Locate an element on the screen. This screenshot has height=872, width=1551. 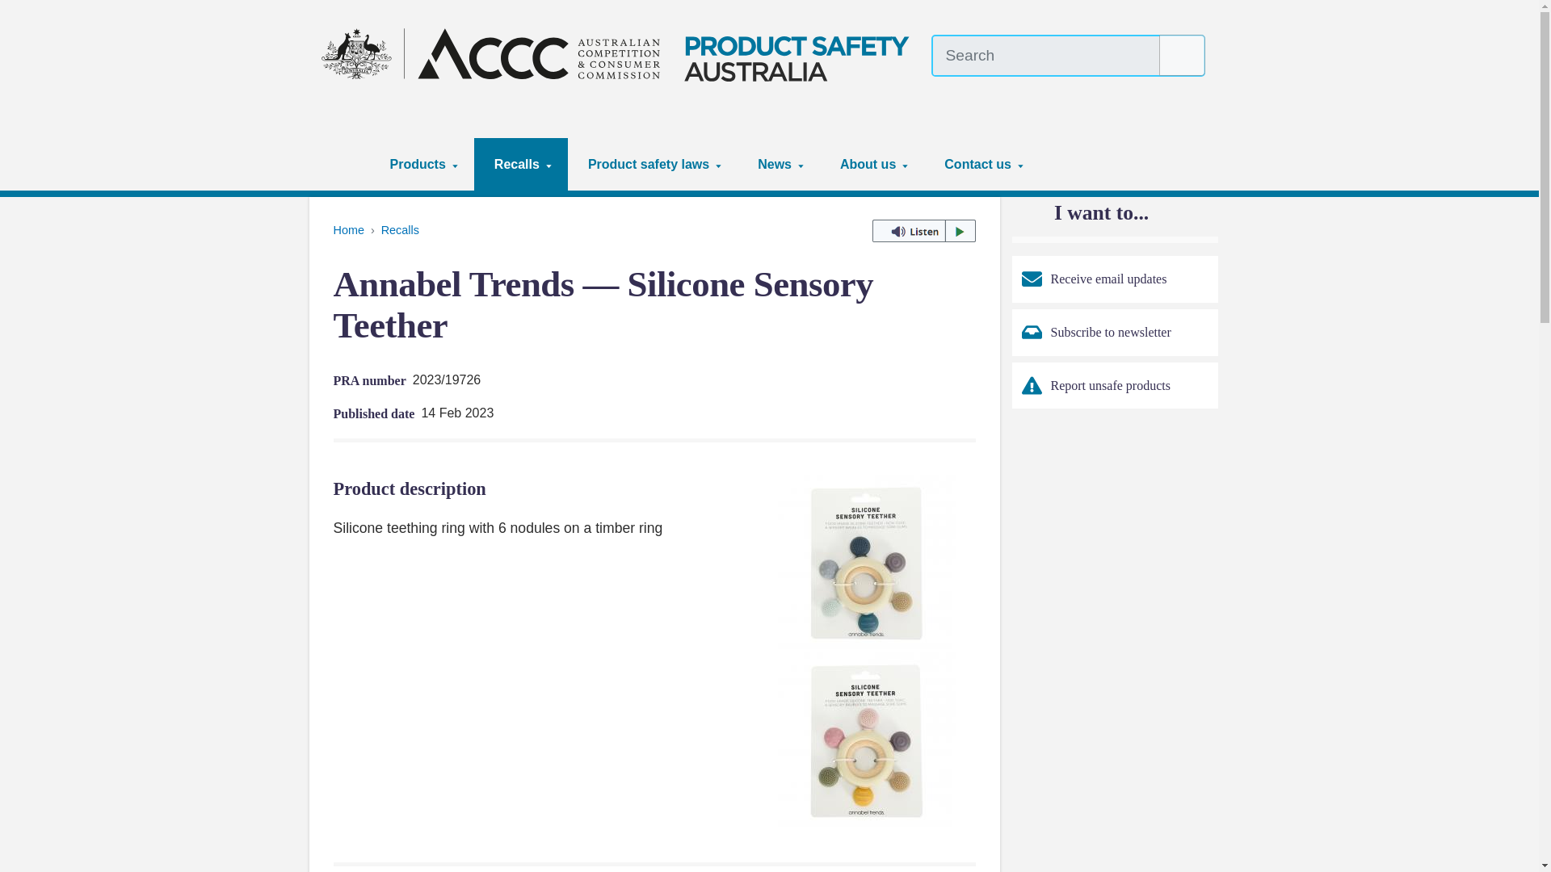
Home is located at coordinates (346, 164).